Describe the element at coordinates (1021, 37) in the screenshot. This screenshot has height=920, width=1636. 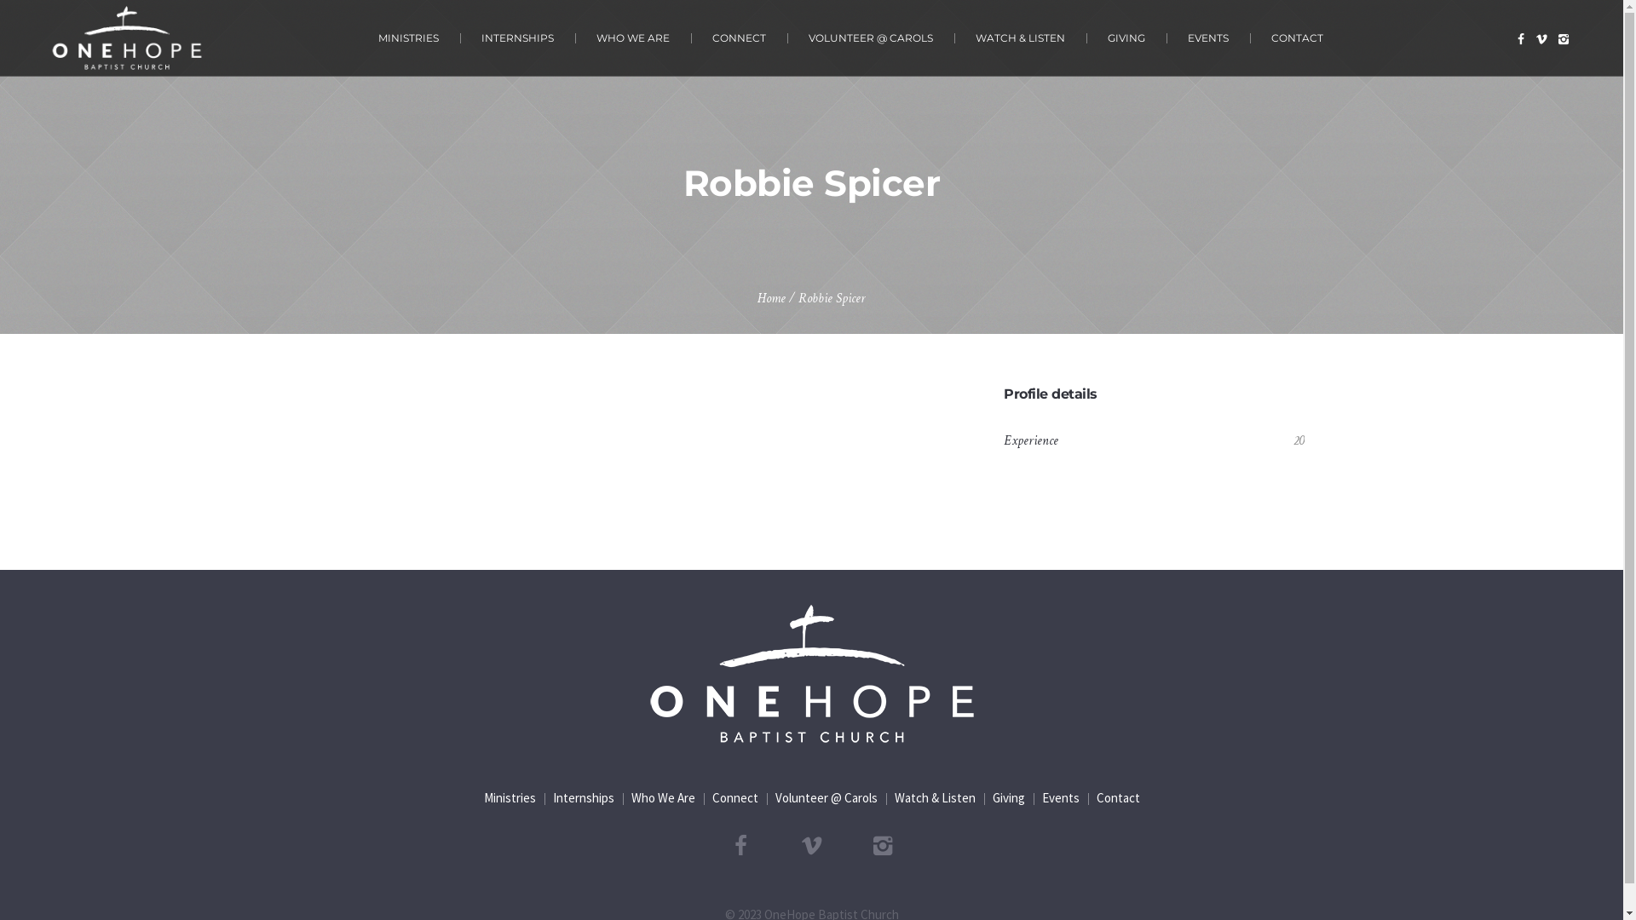
I see `WATCH & LISTEN` at that location.